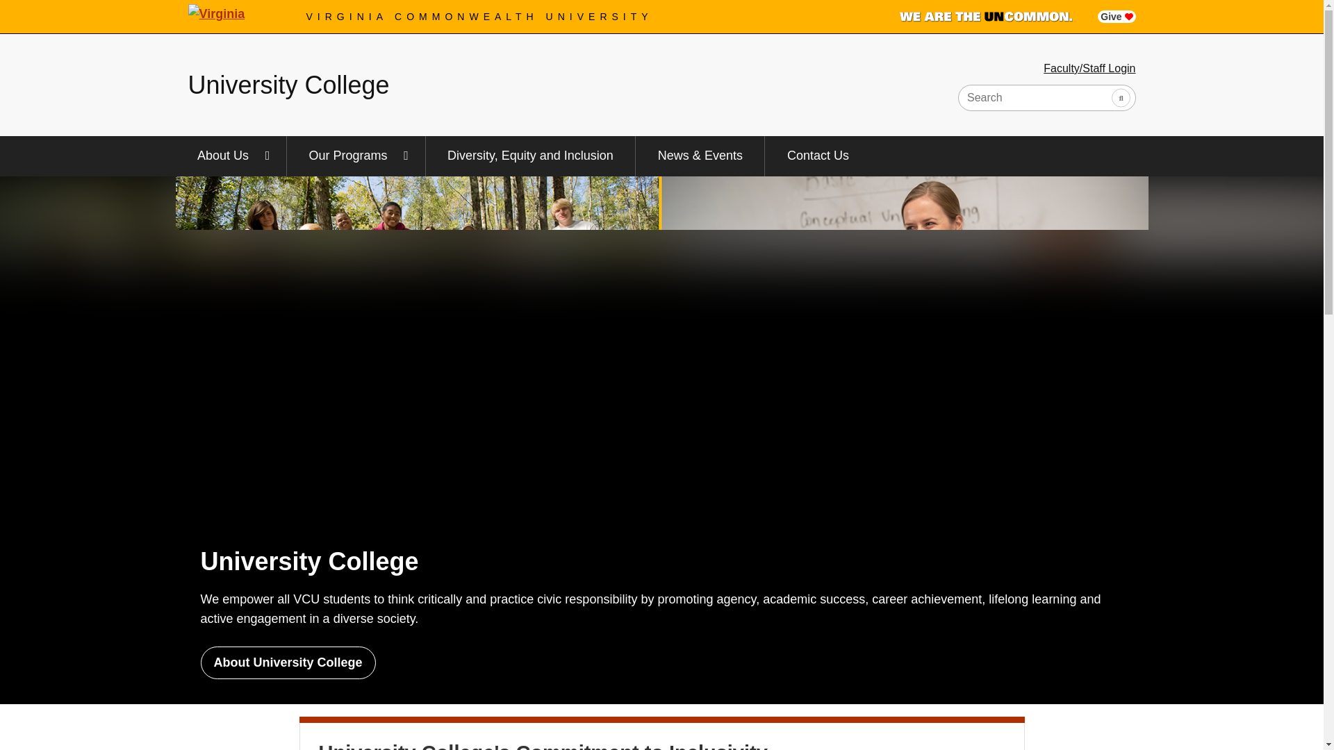 The height and width of the screenshot is (750, 1334). What do you see at coordinates (1116, 17) in the screenshot?
I see `Give ` at bounding box center [1116, 17].